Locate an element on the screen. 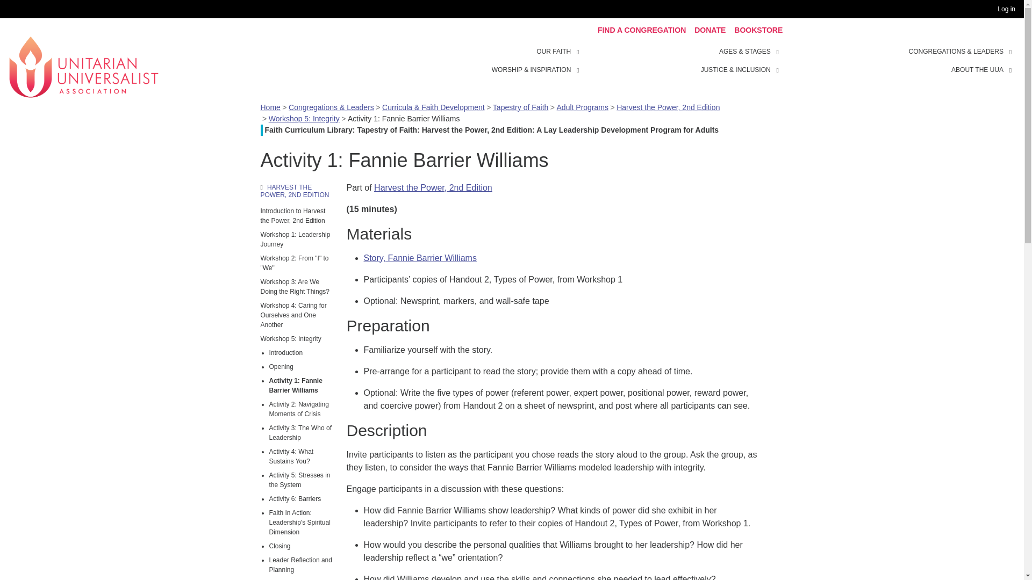 The image size is (1032, 580). OUR FAITH is located at coordinates (554, 52).